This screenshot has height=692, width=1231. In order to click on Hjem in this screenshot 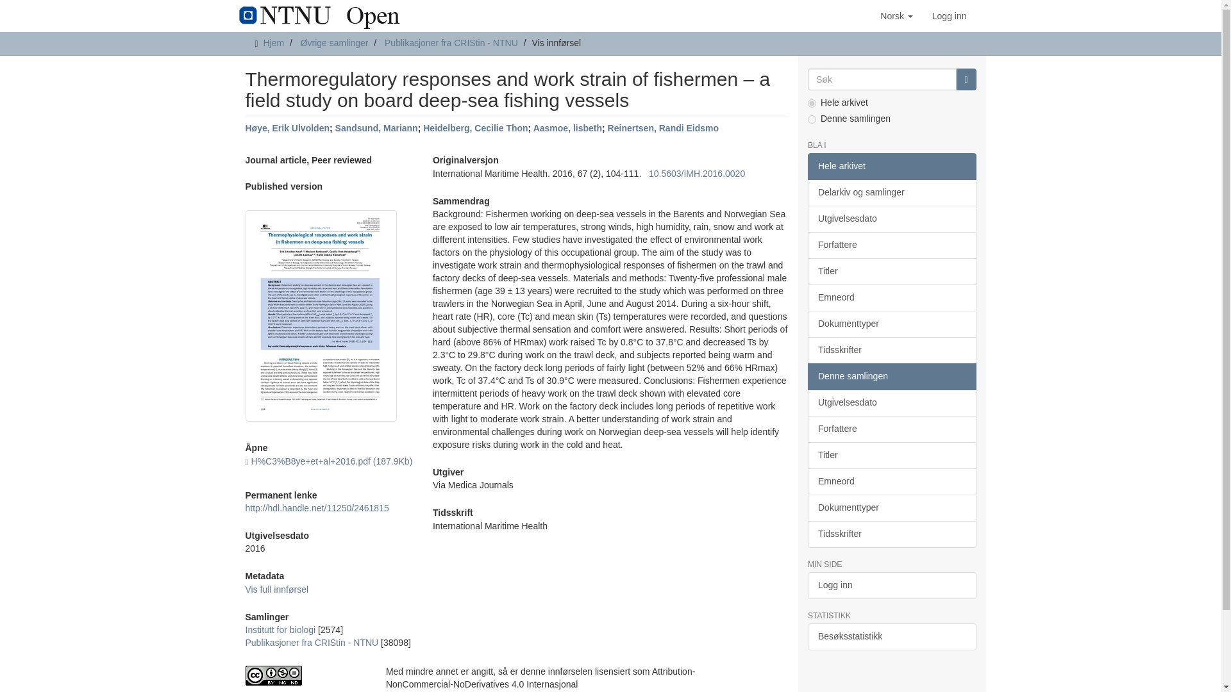, I will do `click(273, 42)`.